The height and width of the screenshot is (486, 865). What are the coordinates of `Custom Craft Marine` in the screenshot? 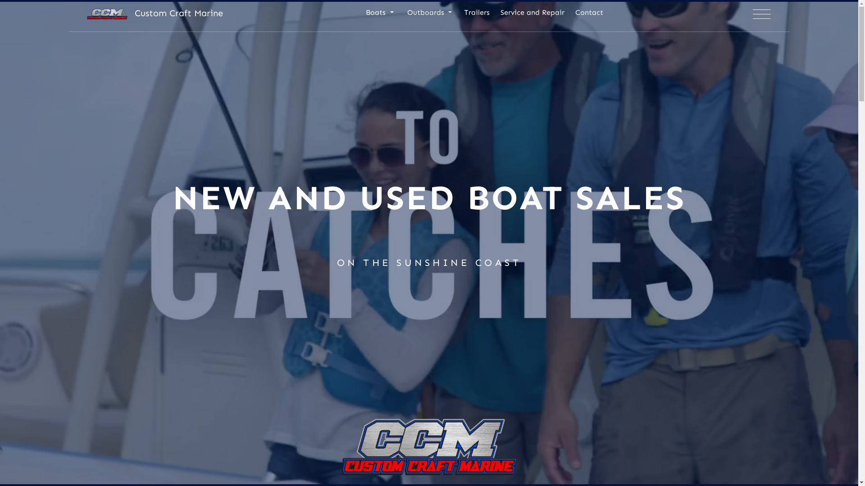 It's located at (155, 13).